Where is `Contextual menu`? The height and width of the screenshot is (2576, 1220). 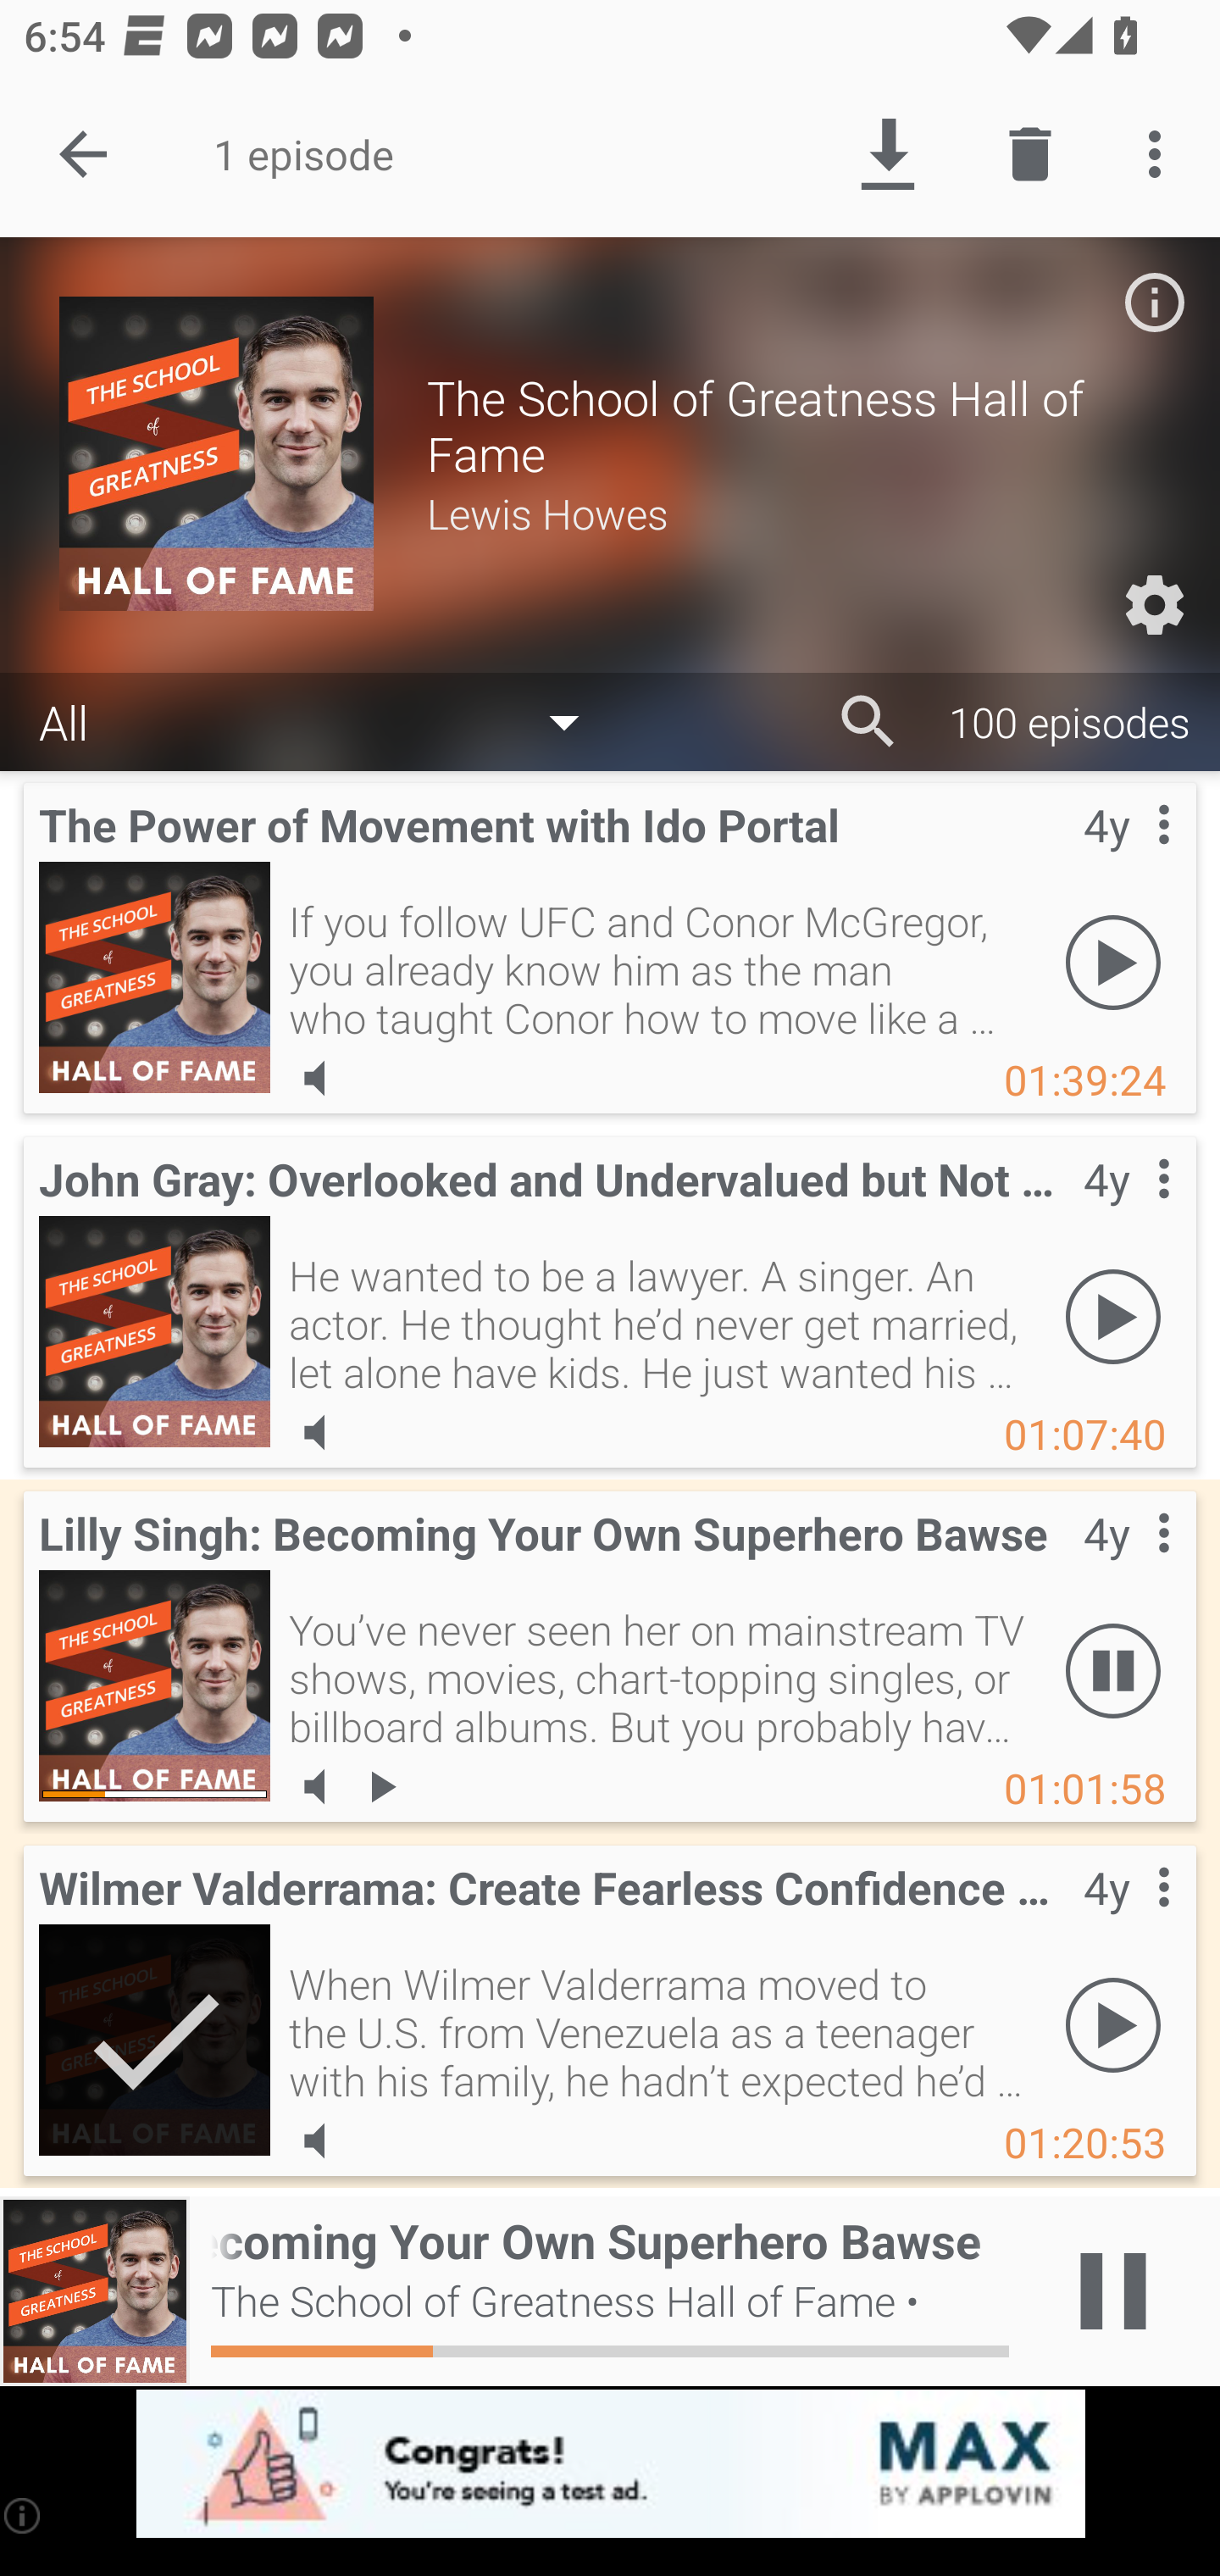 Contextual menu is located at coordinates (1127, 1213).